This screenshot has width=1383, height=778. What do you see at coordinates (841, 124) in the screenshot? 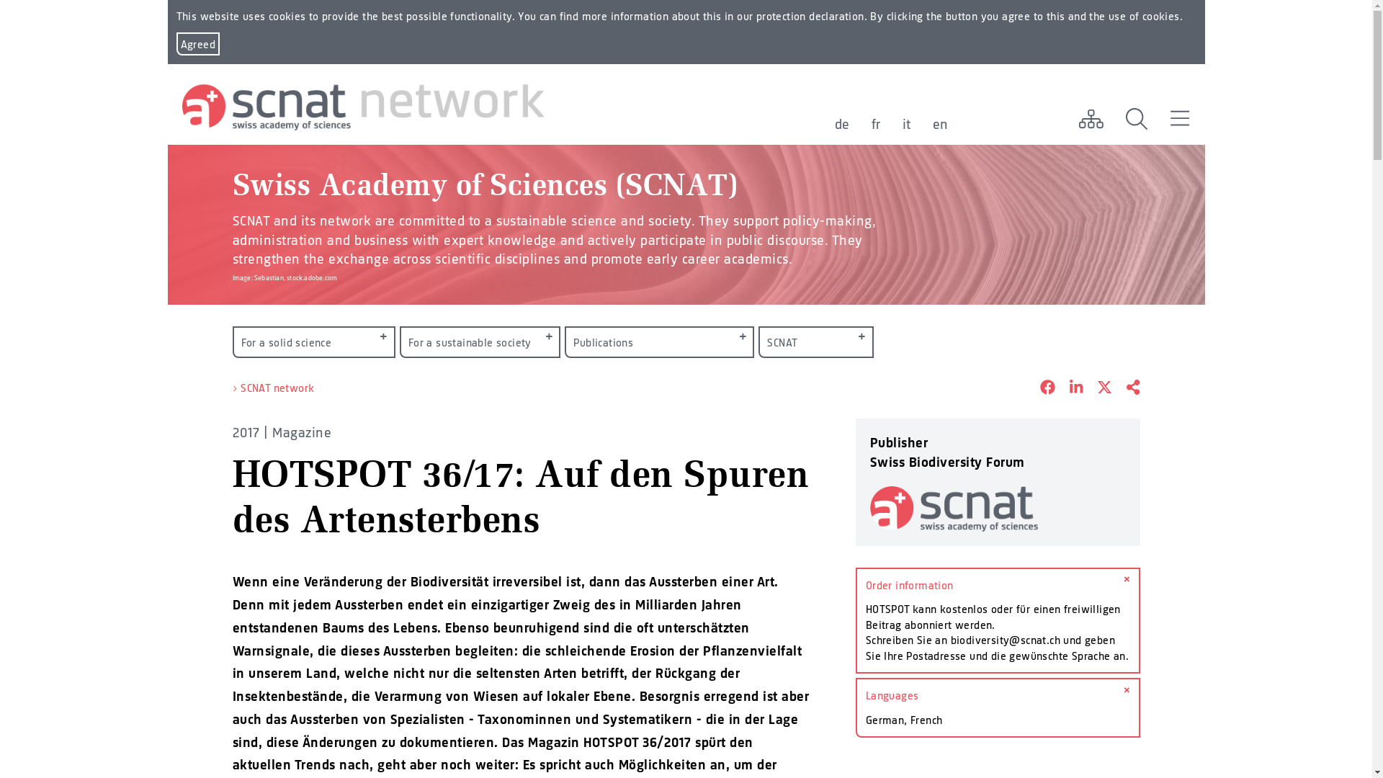
I see `de` at bounding box center [841, 124].